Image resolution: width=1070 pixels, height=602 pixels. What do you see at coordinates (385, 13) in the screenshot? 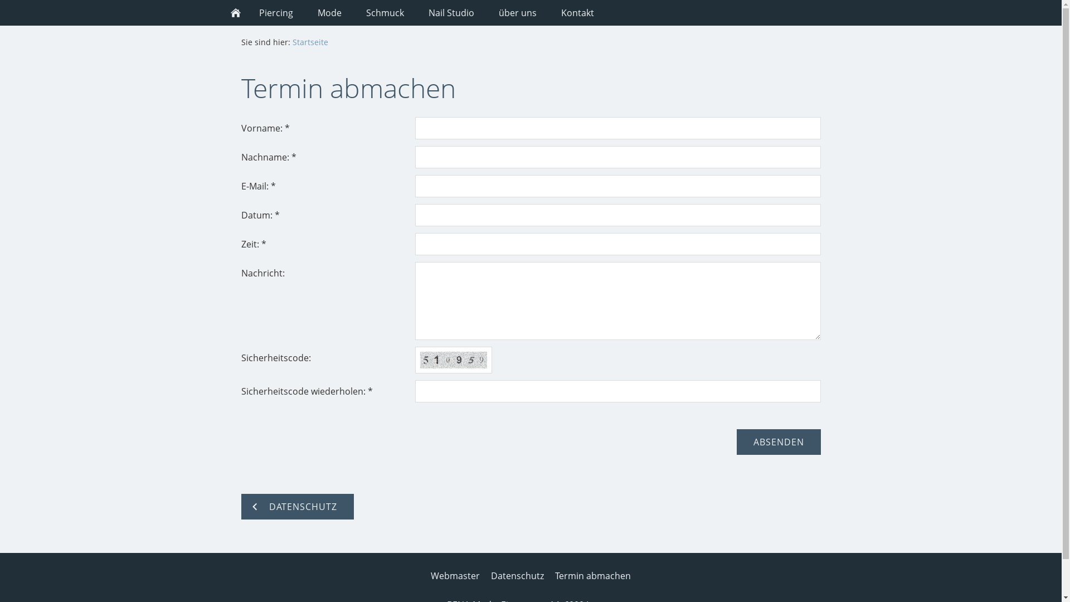
I see `Schmuck` at bounding box center [385, 13].